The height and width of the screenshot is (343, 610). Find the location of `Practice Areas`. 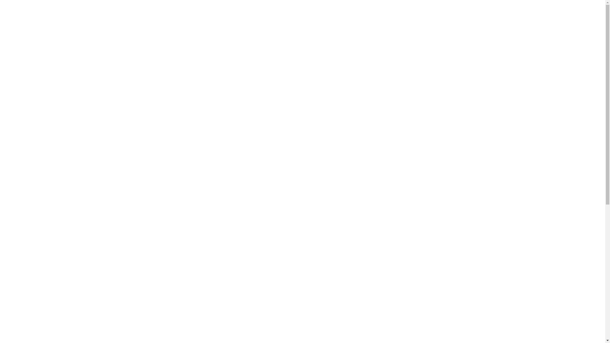

Practice Areas is located at coordinates (239, 54).